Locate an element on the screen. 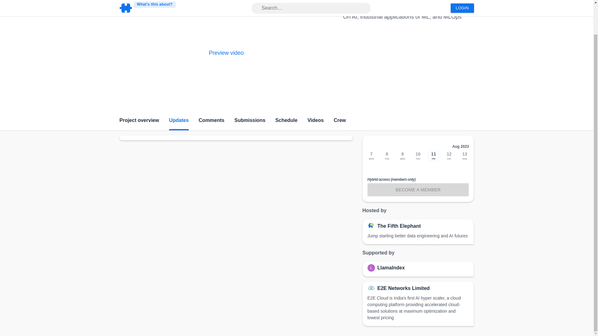 Image resolution: width=598 pixels, height=336 pixels. Updates is located at coordinates (179, 121).